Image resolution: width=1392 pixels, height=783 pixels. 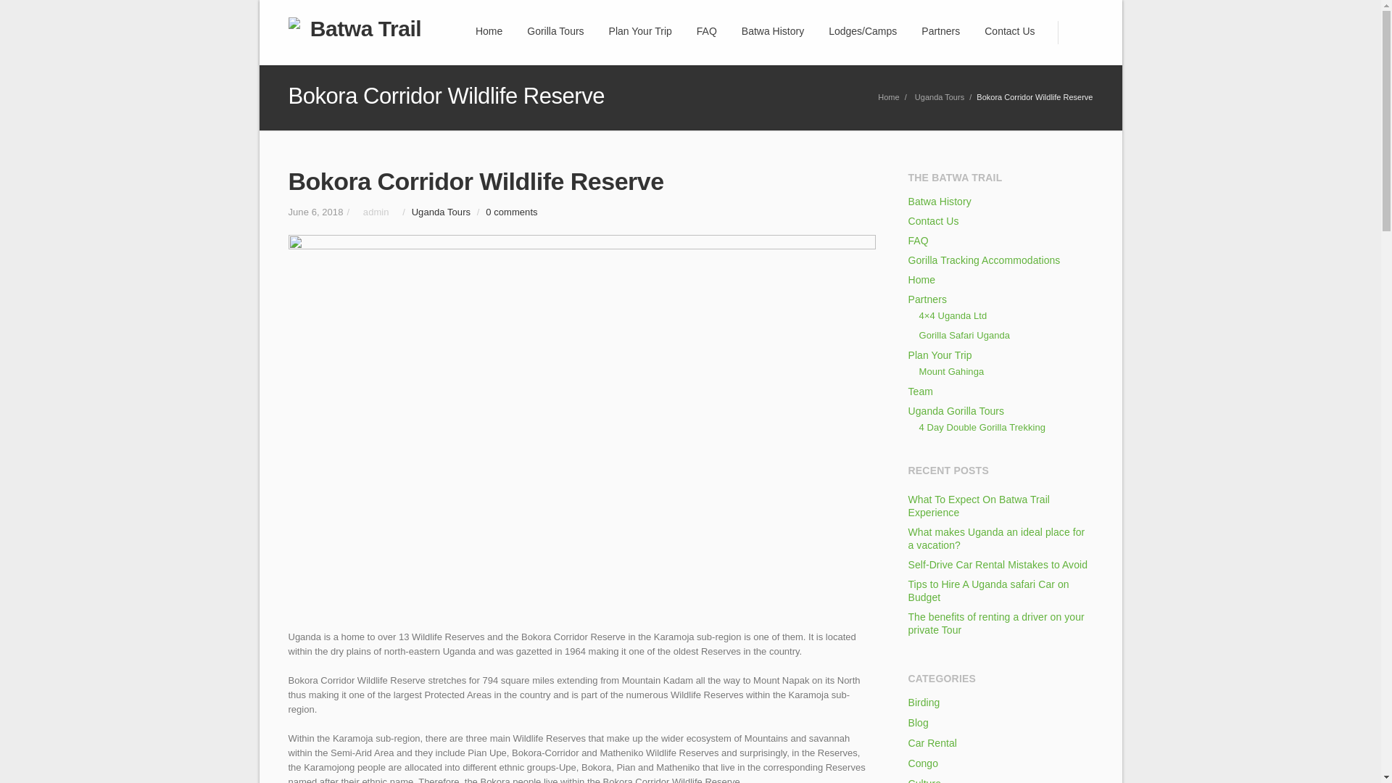 I want to click on Plan Your Trip, so click(x=641, y=32).